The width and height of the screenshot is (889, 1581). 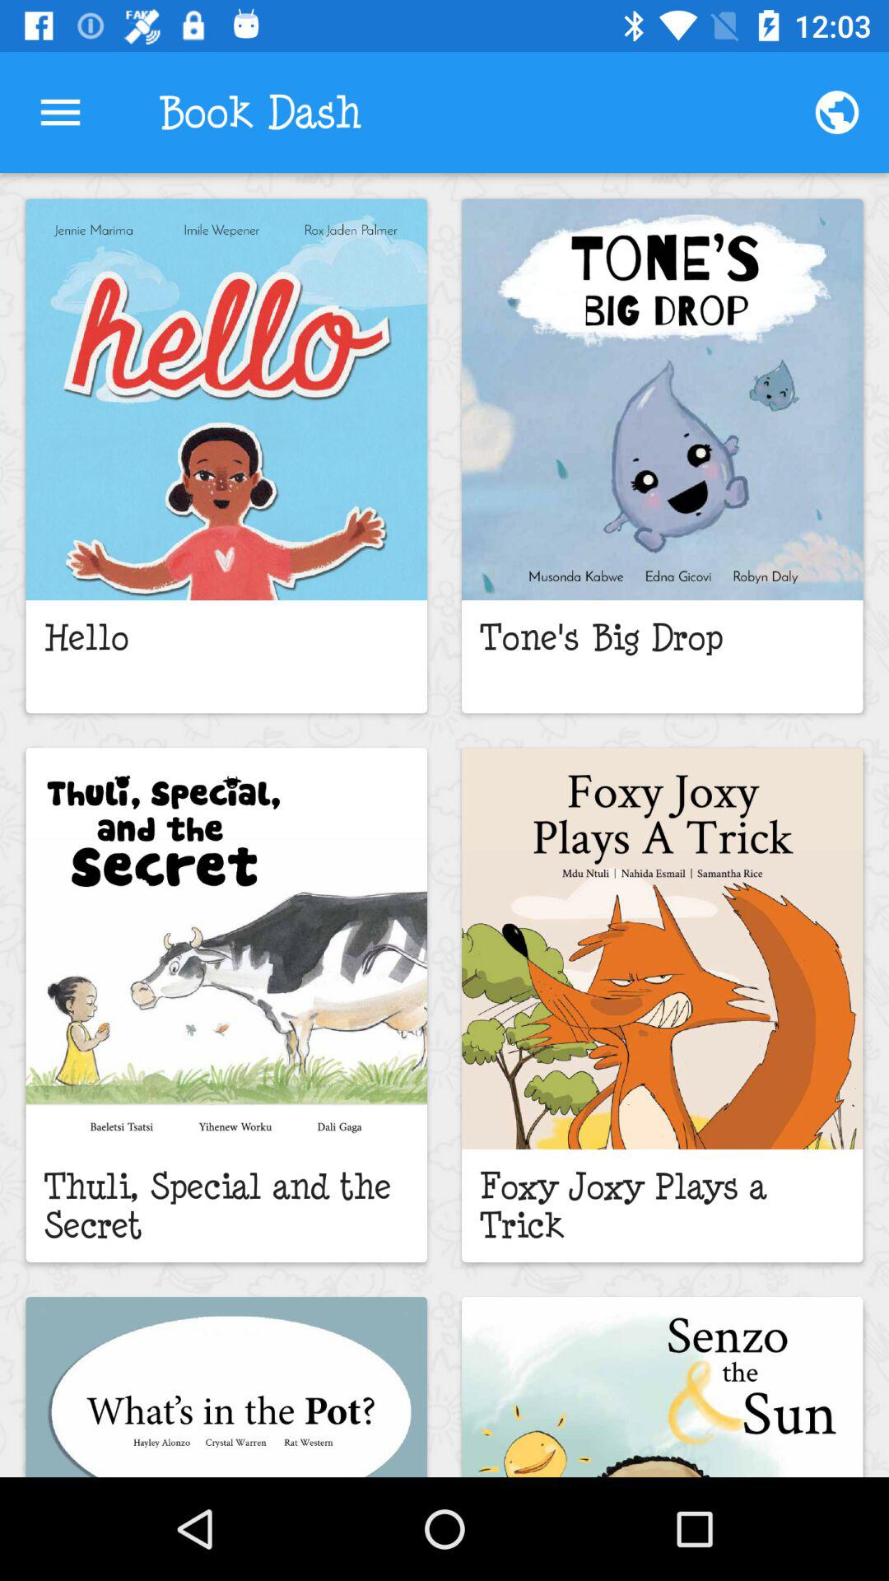 What do you see at coordinates (60, 112) in the screenshot?
I see `turn on the icon next to book dash` at bounding box center [60, 112].